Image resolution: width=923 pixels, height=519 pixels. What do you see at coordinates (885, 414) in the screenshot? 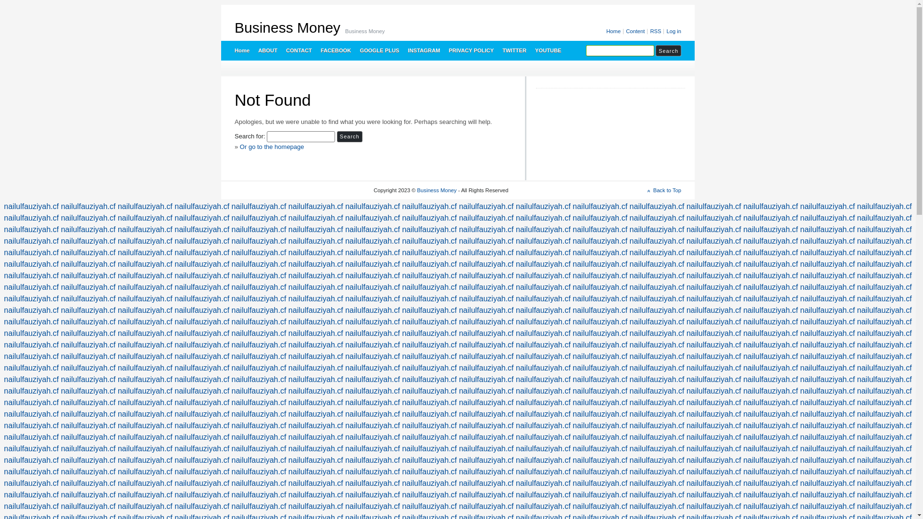
I see `nailulfauziyah.cf` at bounding box center [885, 414].